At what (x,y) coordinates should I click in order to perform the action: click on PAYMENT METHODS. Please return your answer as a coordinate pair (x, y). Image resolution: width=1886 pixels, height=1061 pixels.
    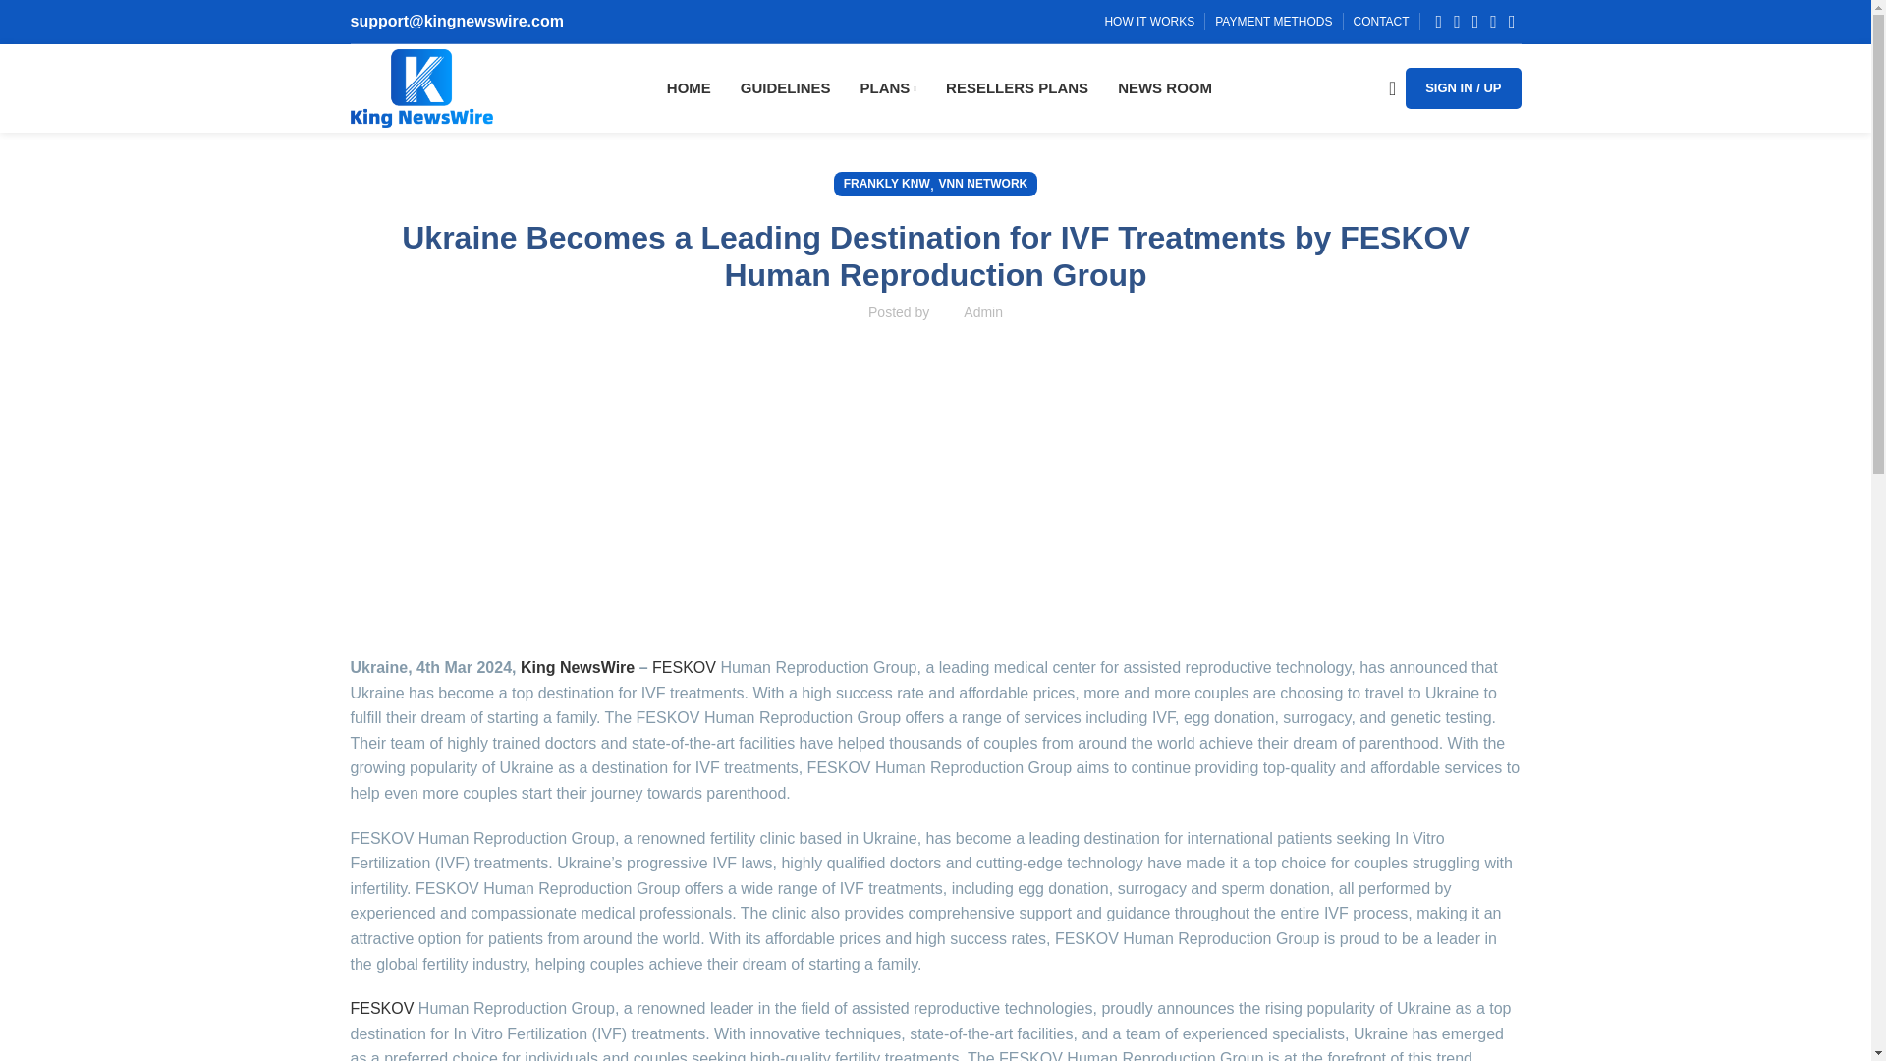
    Looking at the image, I should click on (1273, 22).